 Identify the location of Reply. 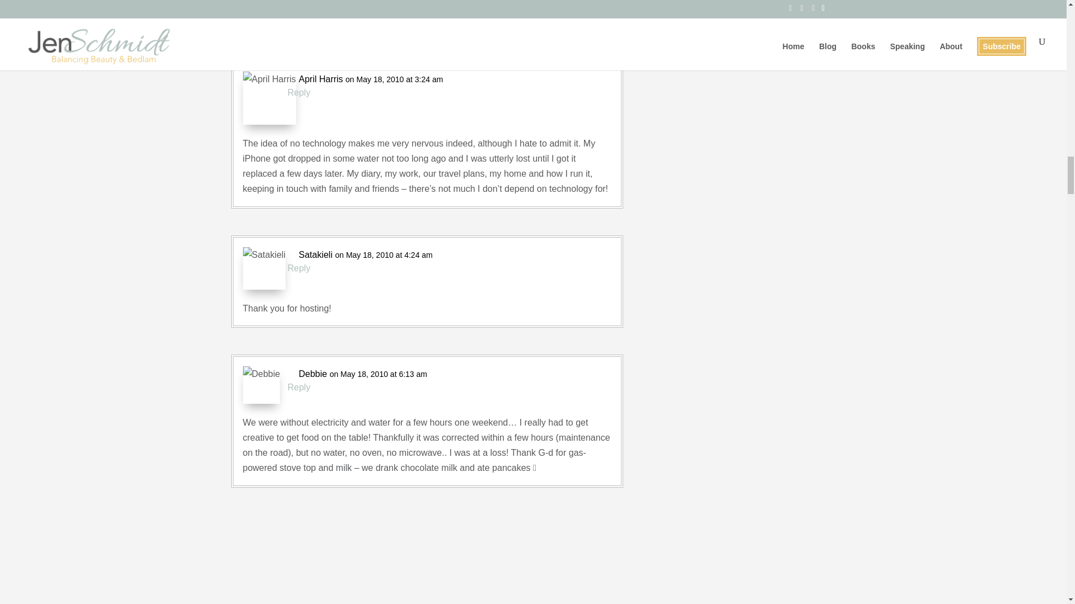
(299, 387).